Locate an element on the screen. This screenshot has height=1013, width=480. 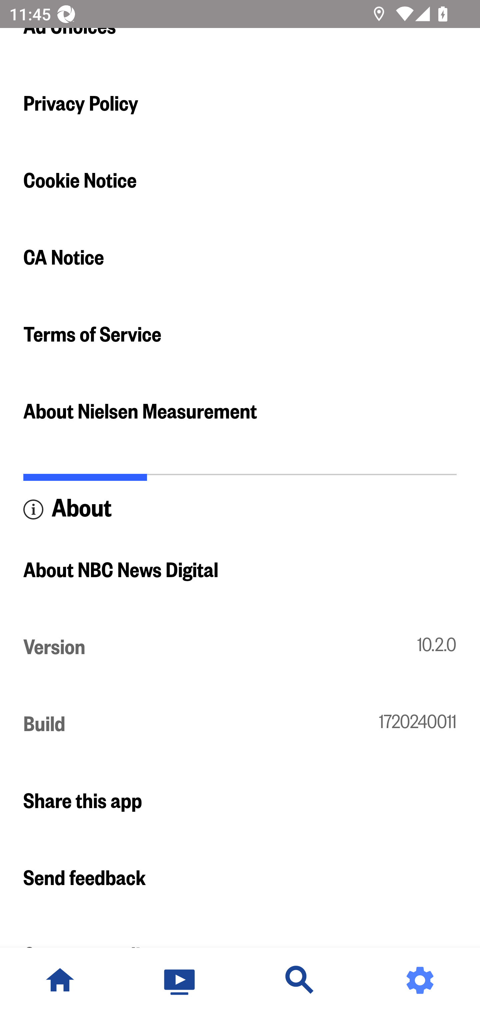
Share this app is located at coordinates (240, 801).